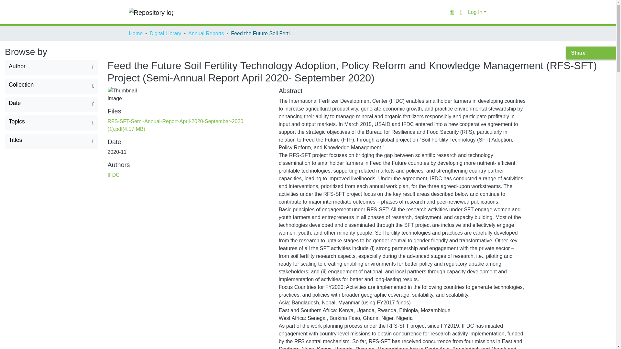 The height and width of the screenshot is (349, 621). Describe the element at coordinates (51, 104) in the screenshot. I see `Date` at that location.